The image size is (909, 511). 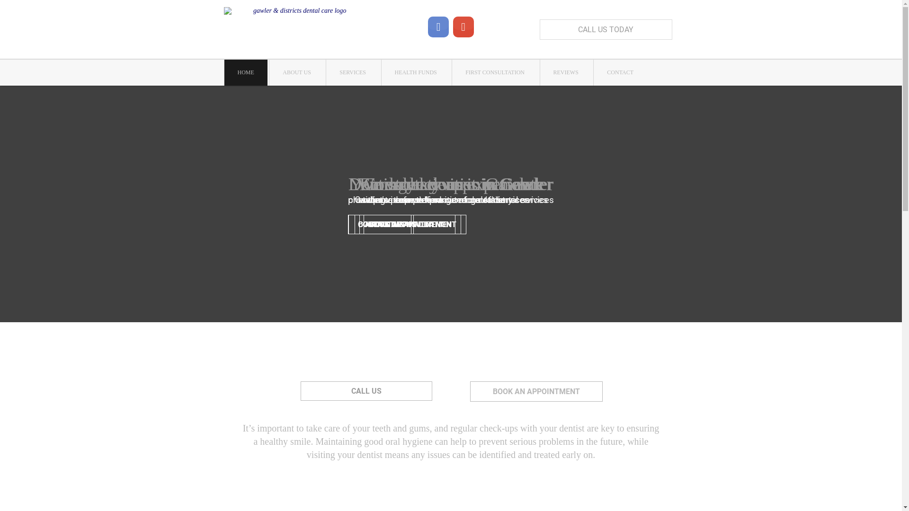 I want to click on CONTACT, so click(x=620, y=73).